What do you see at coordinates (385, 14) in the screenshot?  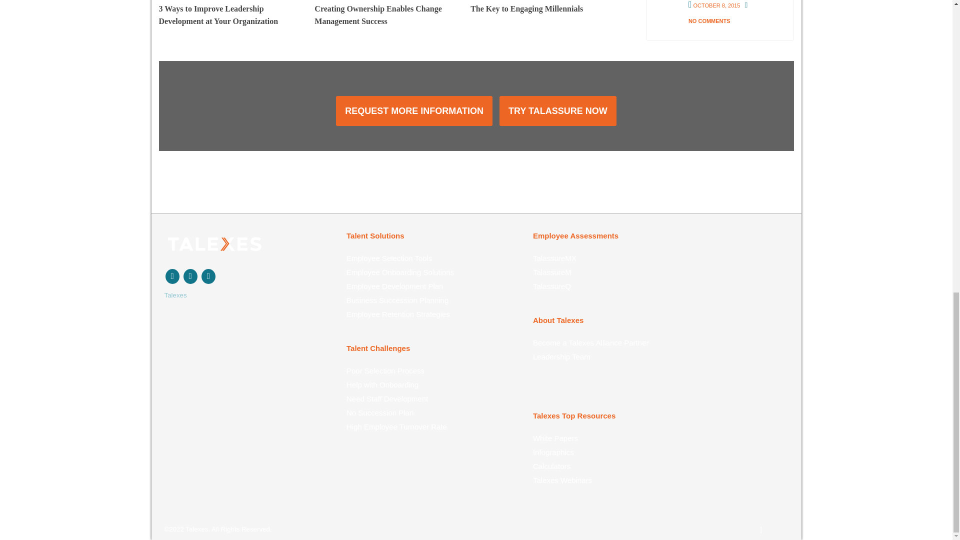 I see `Creating Ownership Enables Change Management Success` at bounding box center [385, 14].